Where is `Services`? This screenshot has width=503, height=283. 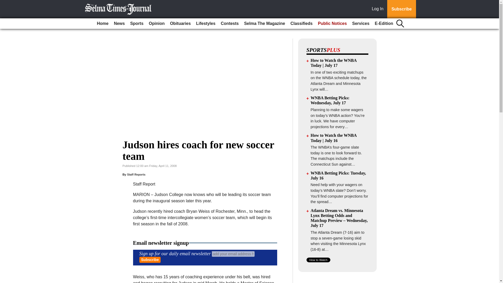
Services is located at coordinates (361, 24).